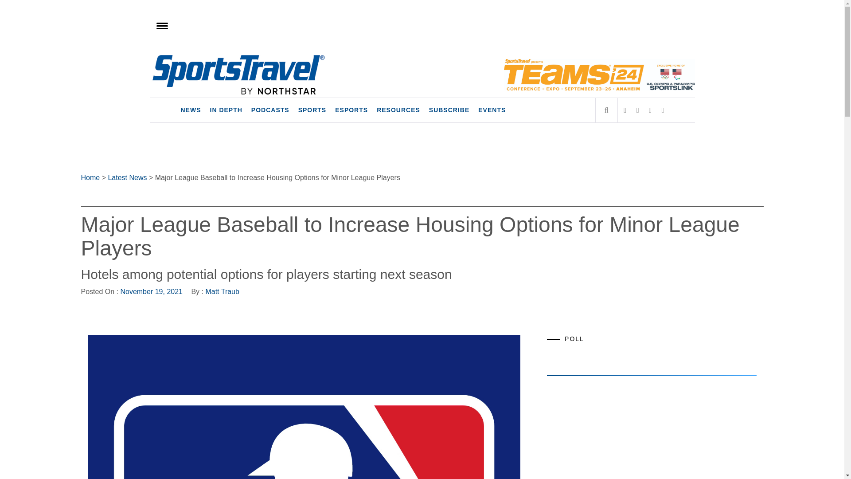 Image resolution: width=851 pixels, height=479 pixels. I want to click on RESOURCES, so click(398, 110).